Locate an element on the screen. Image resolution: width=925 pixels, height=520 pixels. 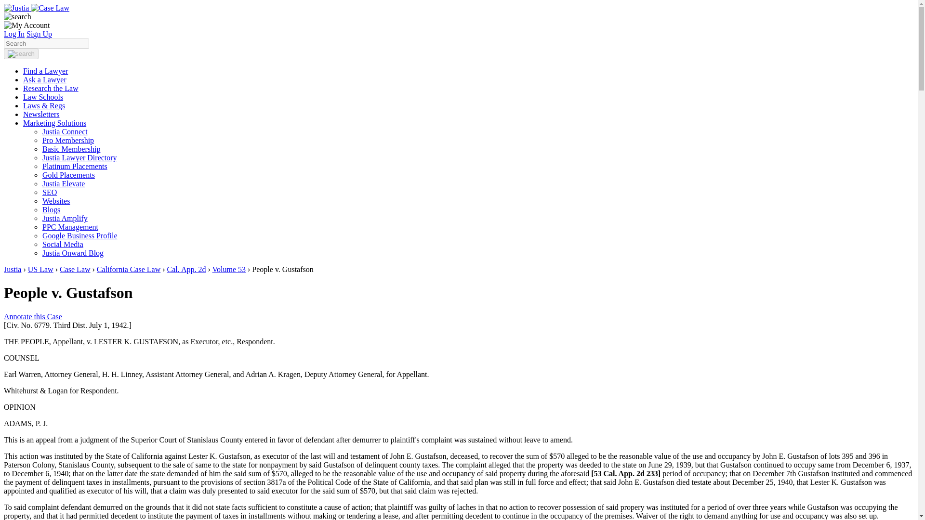
Justia Onward Blog is located at coordinates (73, 253).